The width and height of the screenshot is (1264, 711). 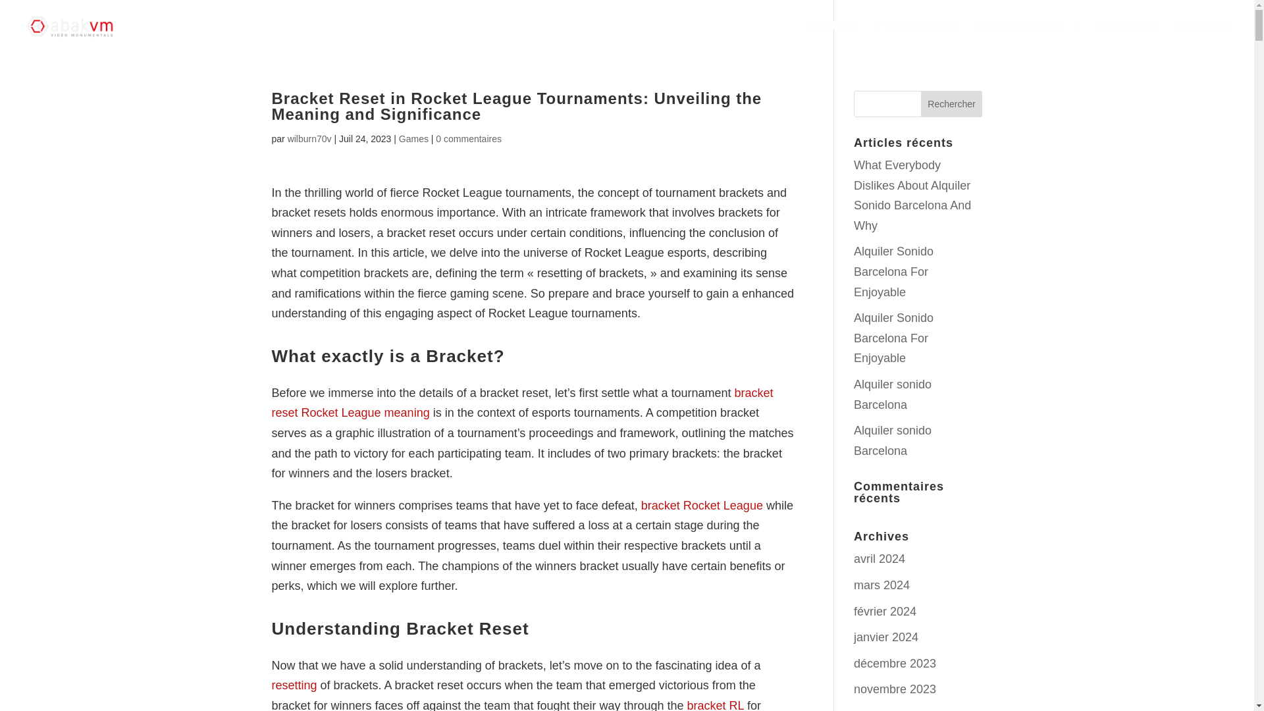 What do you see at coordinates (1204, 37) in the screenshot?
I see `CONTACT` at bounding box center [1204, 37].